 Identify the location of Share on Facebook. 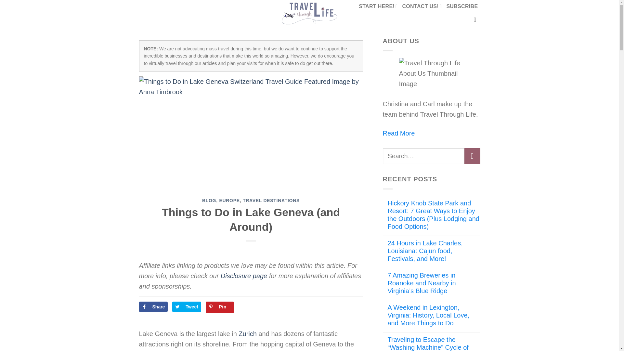
(153, 307).